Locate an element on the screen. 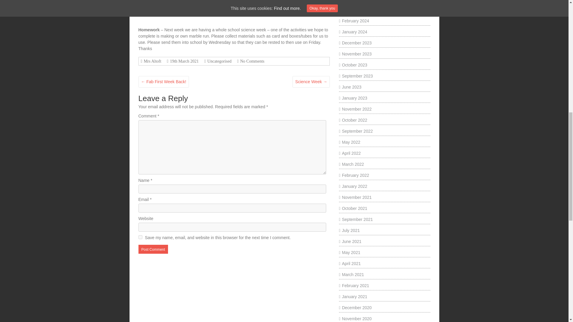 This screenshot has height=322, width=573. June 2023 is located at coordinates (350, 87).